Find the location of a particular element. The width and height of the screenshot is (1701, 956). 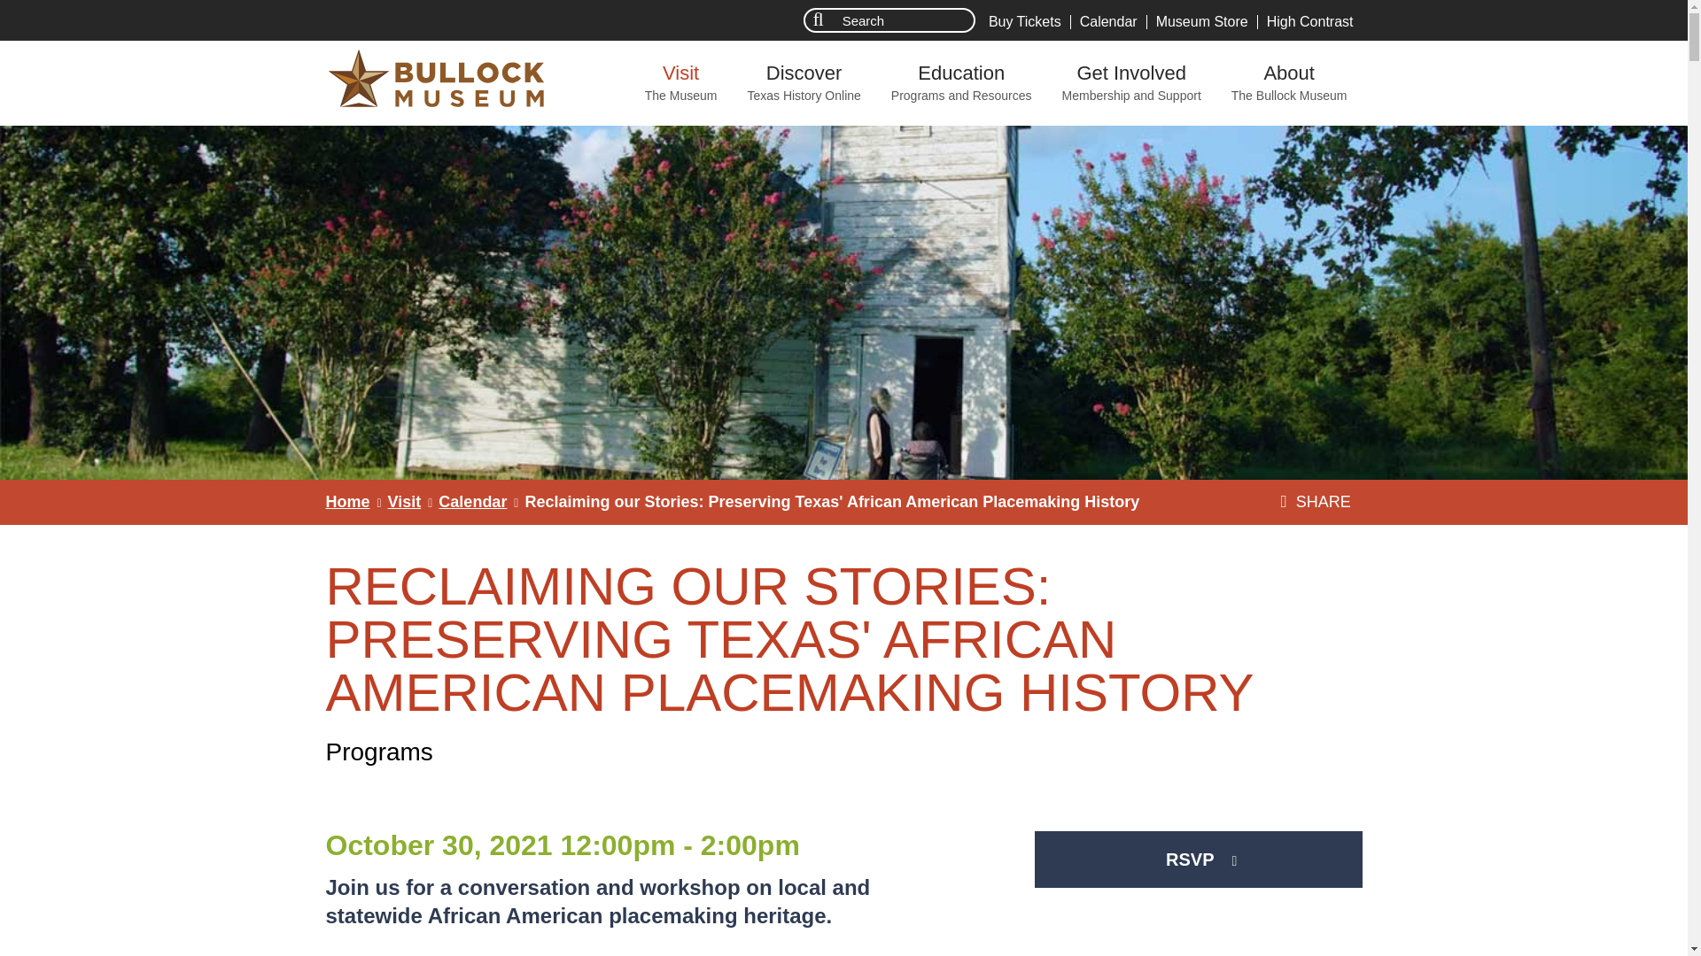

Museum Store is located at coordinates (1309, 22).